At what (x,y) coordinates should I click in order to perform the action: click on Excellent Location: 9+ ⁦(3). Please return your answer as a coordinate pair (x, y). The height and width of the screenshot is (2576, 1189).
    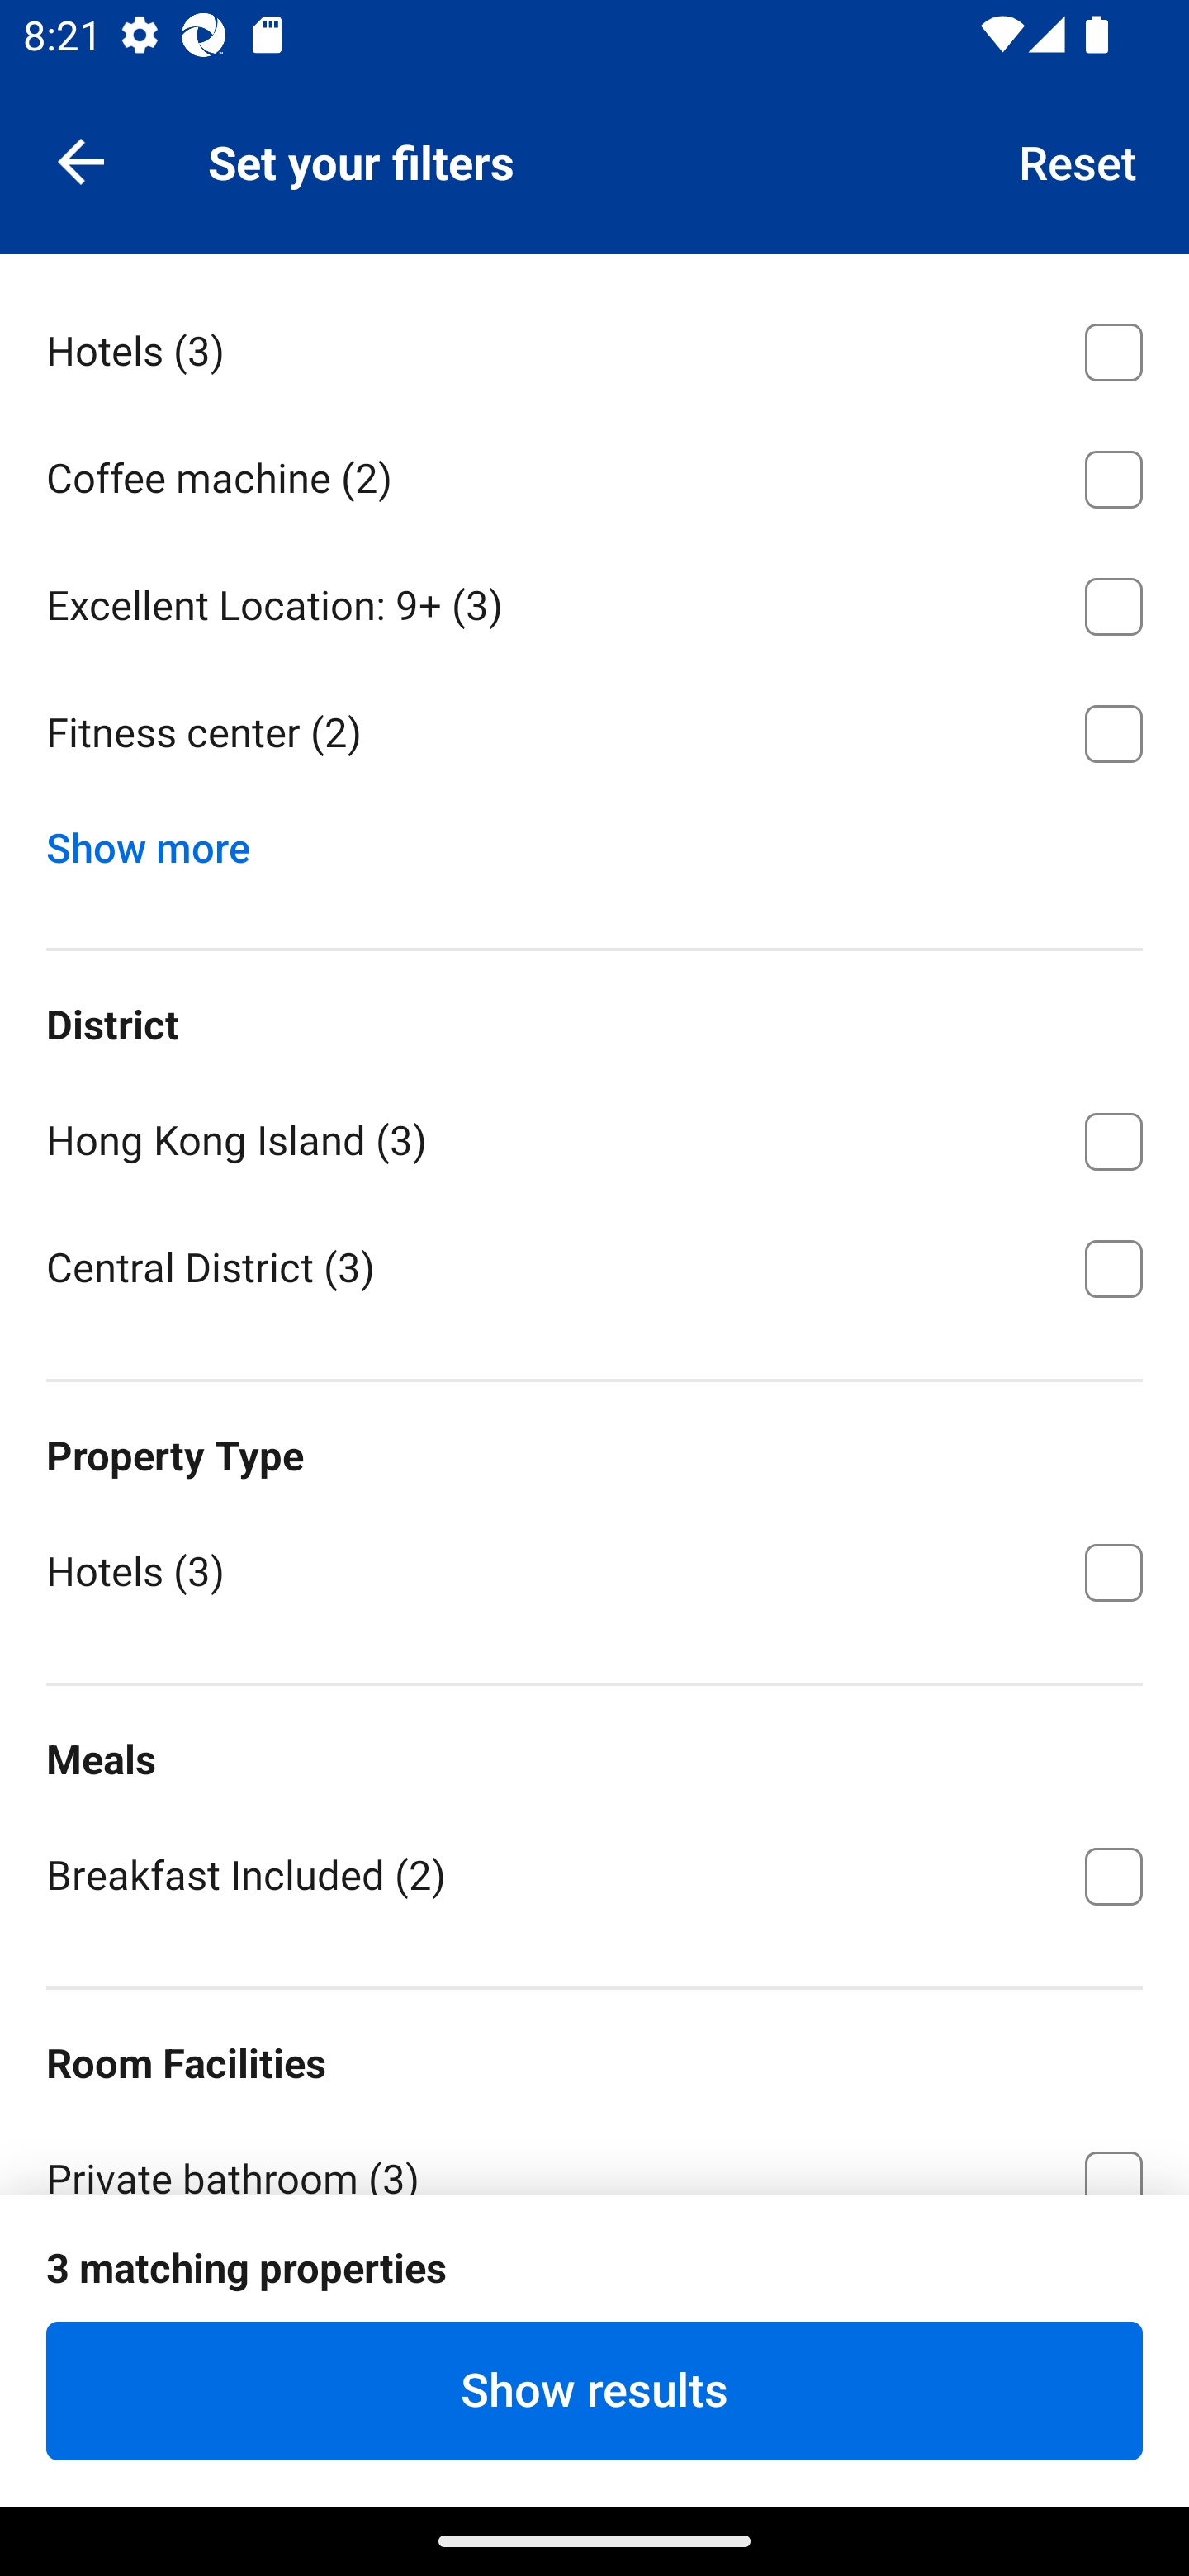
    Looking at the image, I should click on (594, 601).